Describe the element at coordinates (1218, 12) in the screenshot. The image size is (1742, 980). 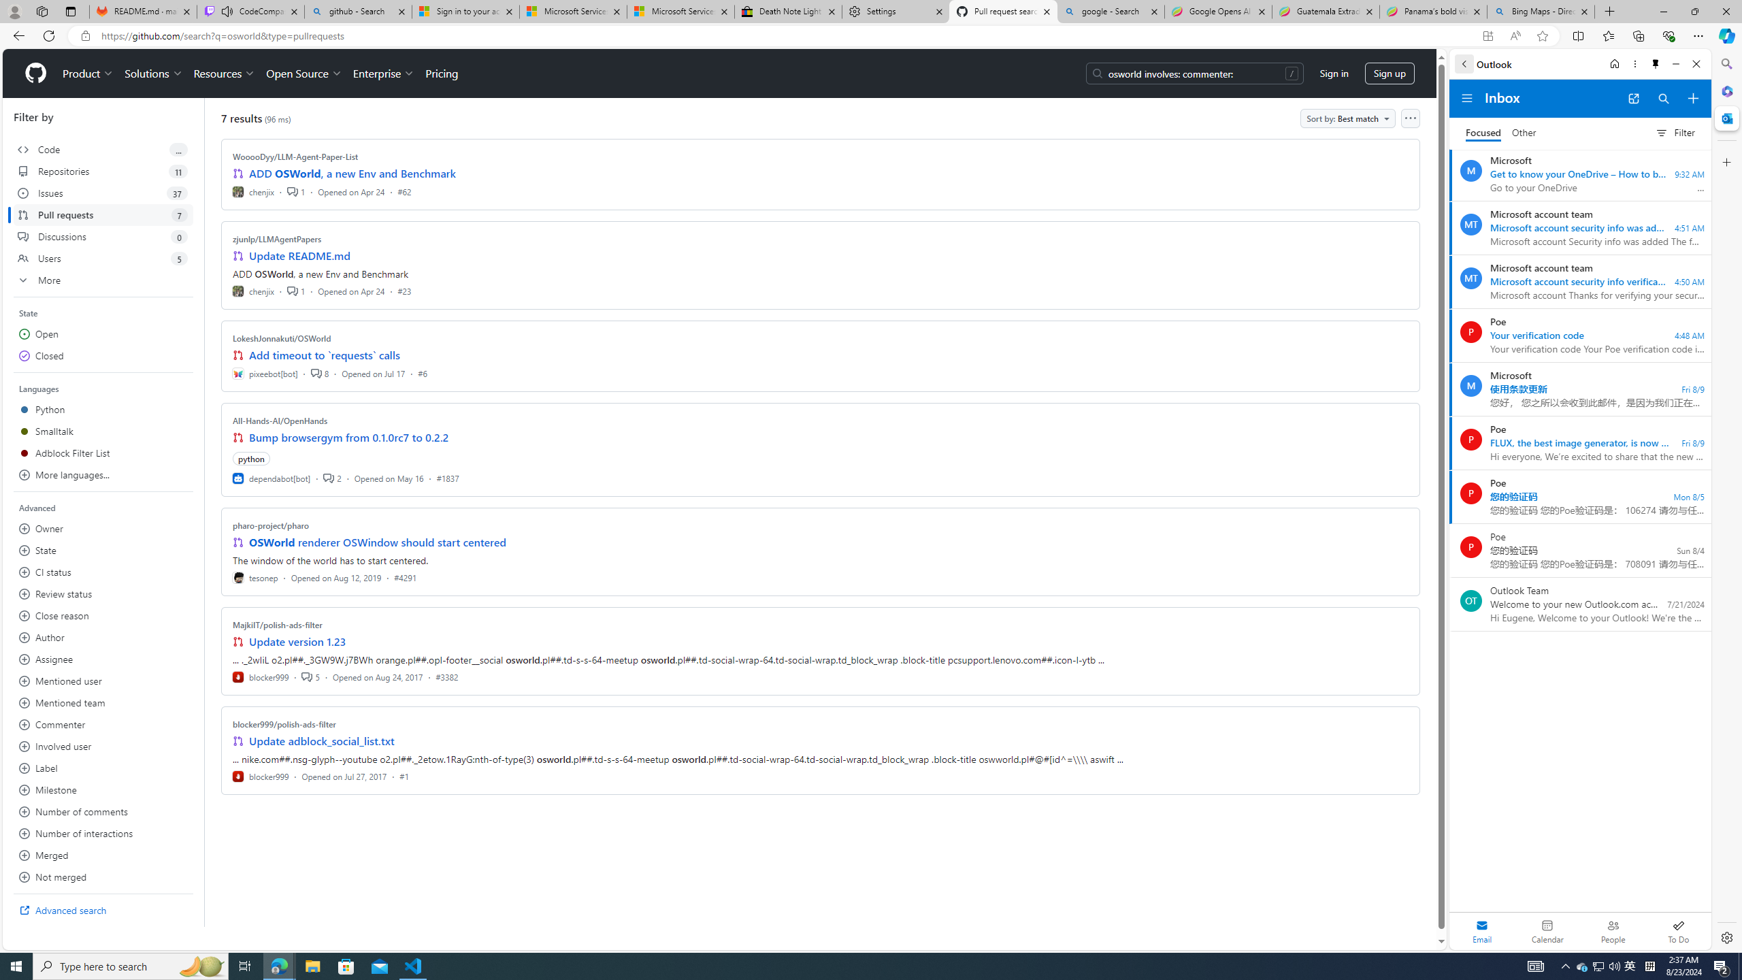
I see `Google Opens AI Academy for Startups - Nearshore Americas` at that location.